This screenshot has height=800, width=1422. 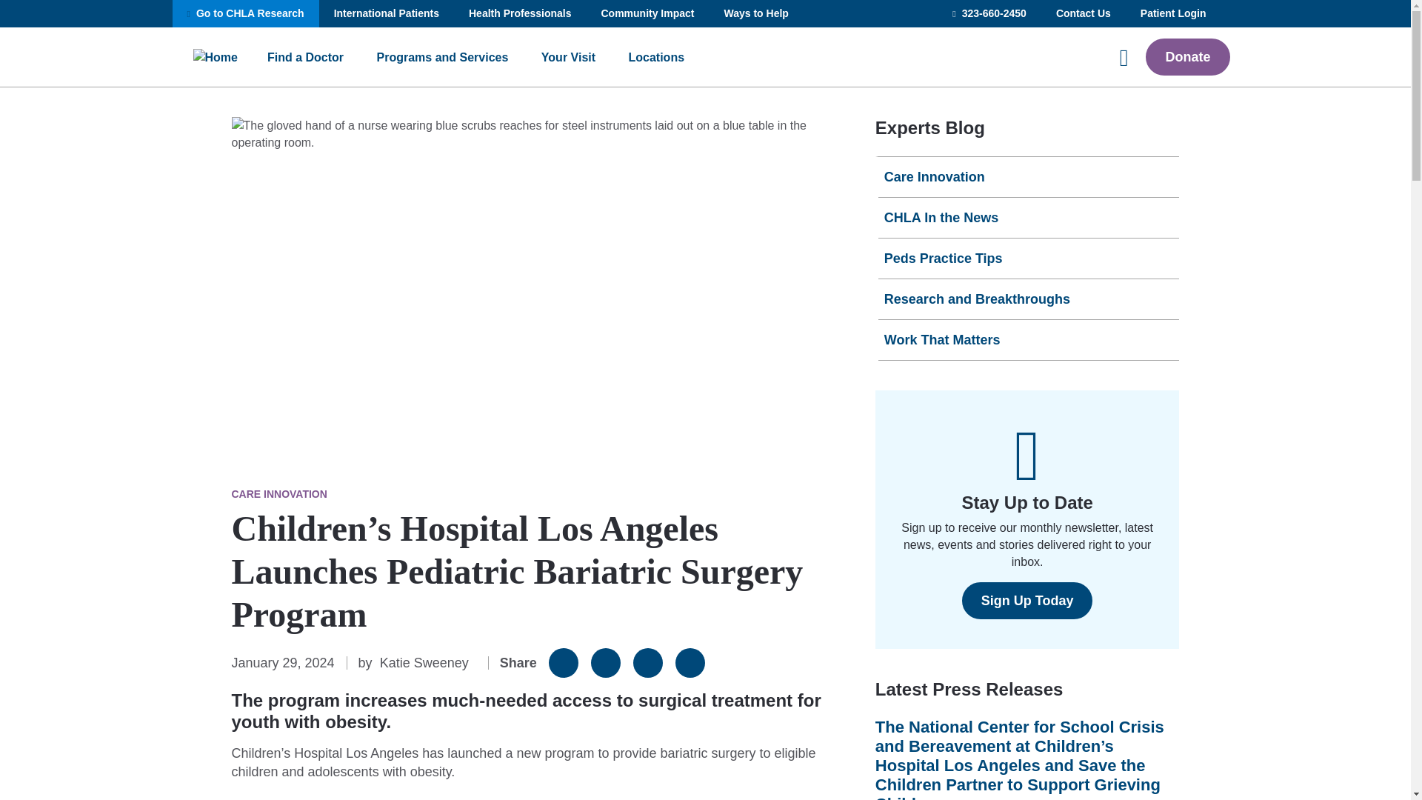 I want to click on Toggle Search, so click(x=1117, y=56).